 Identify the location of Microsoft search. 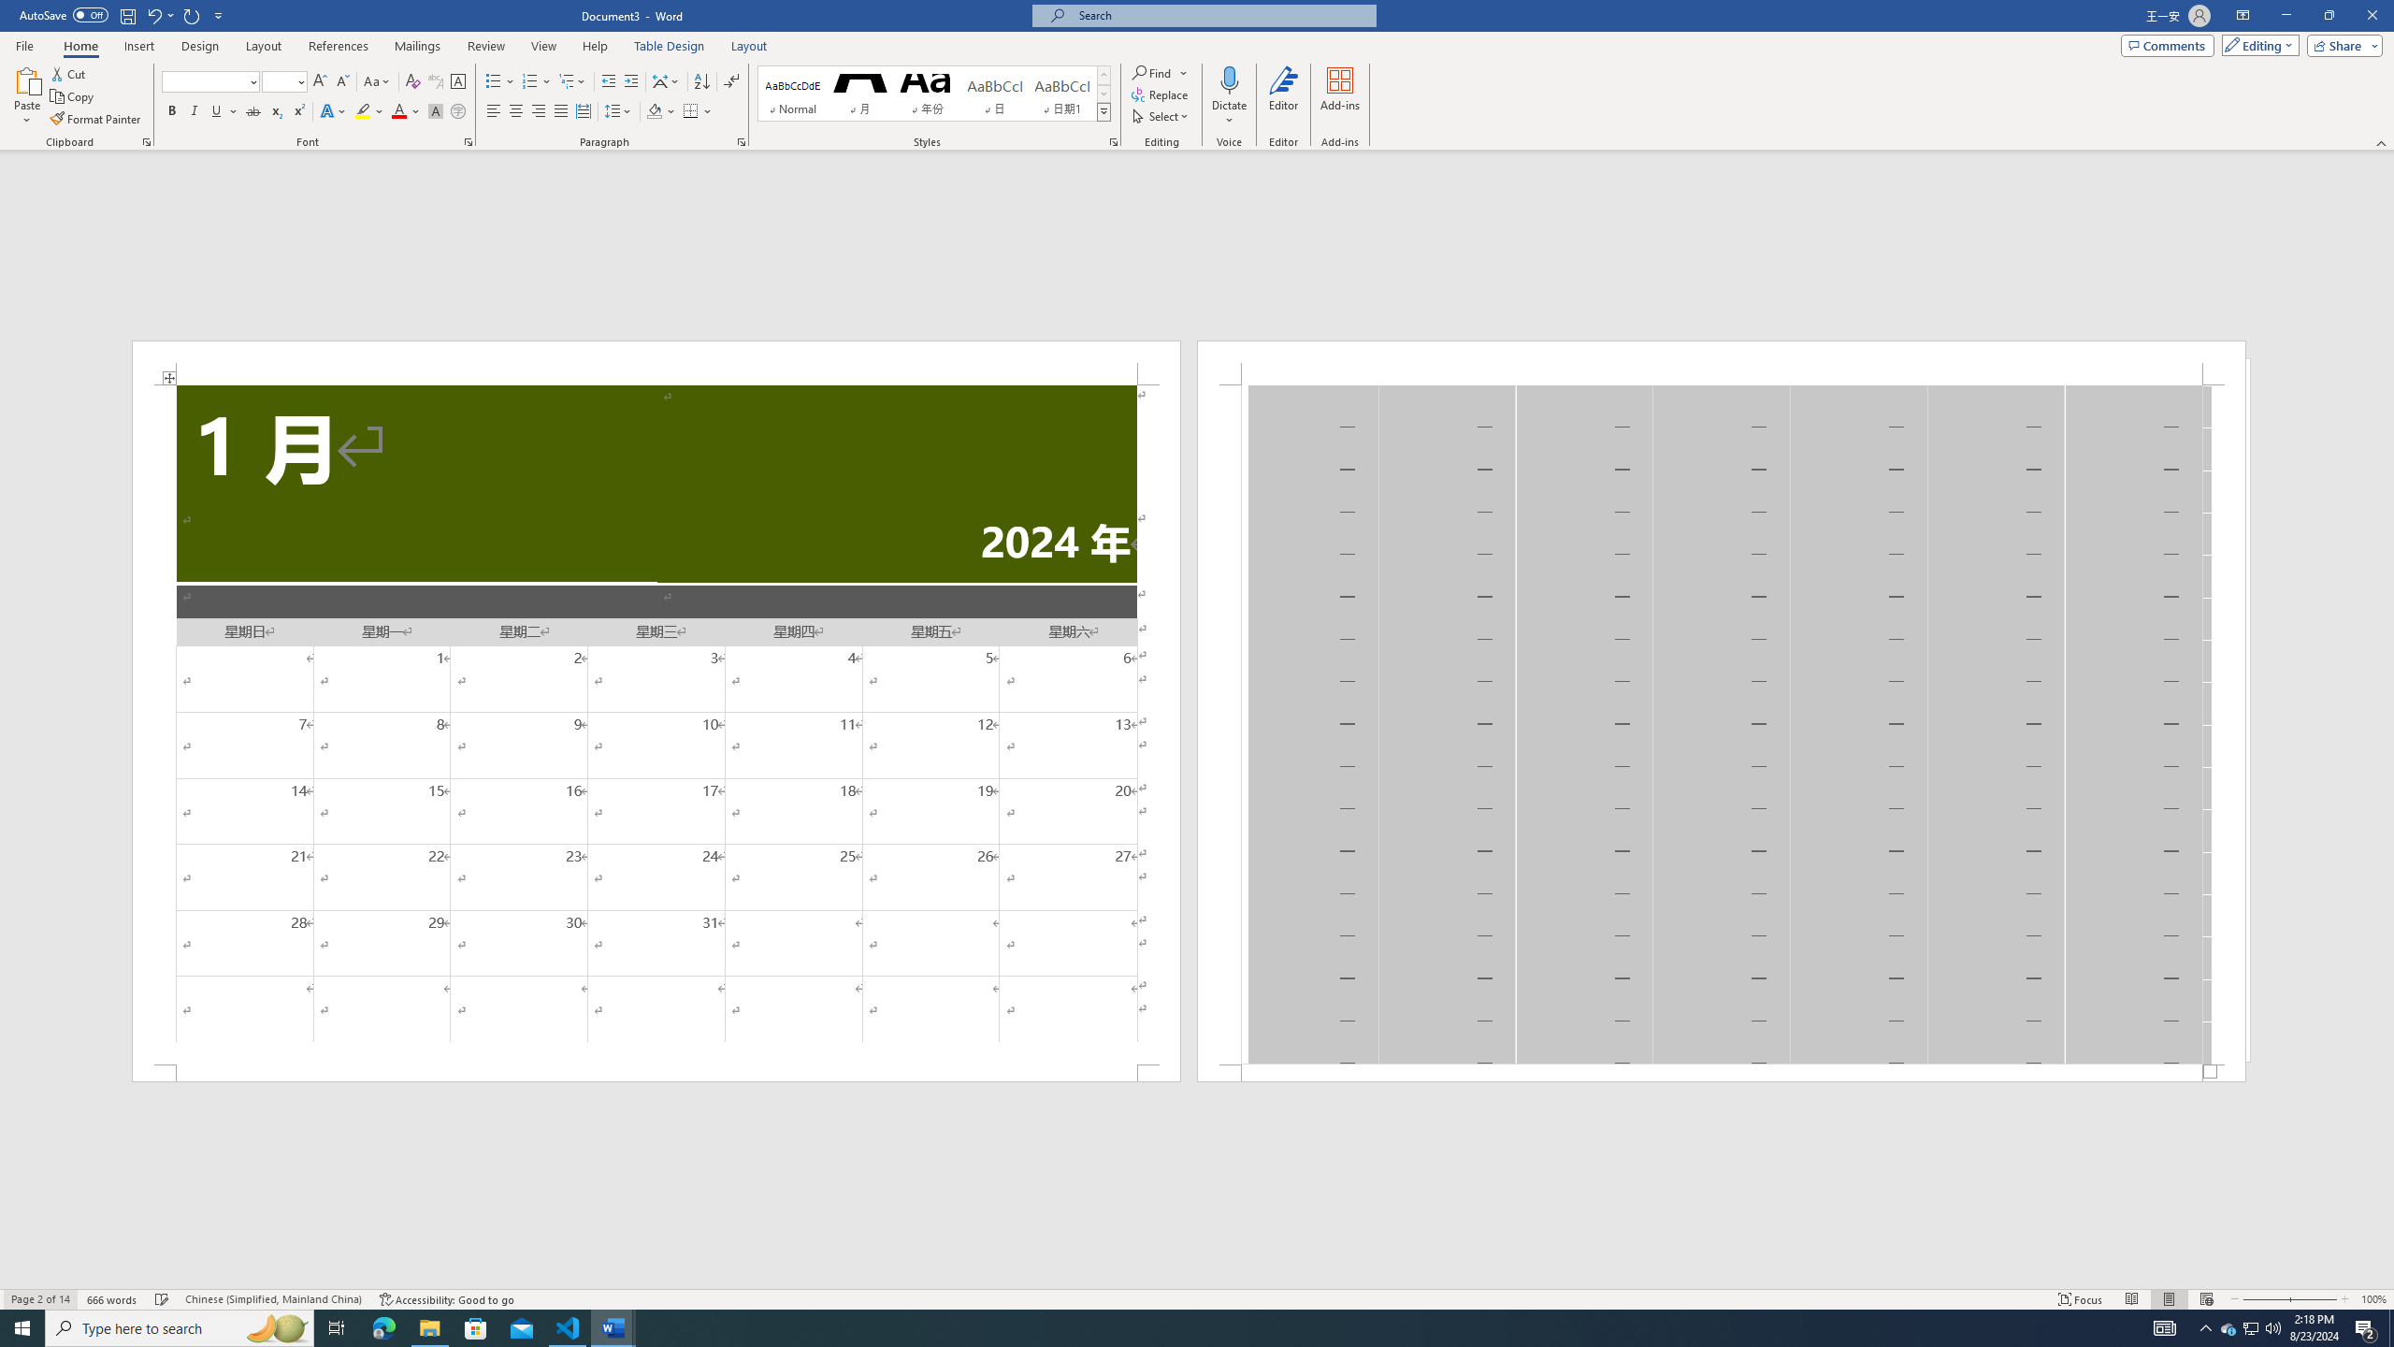
(1221, 15).